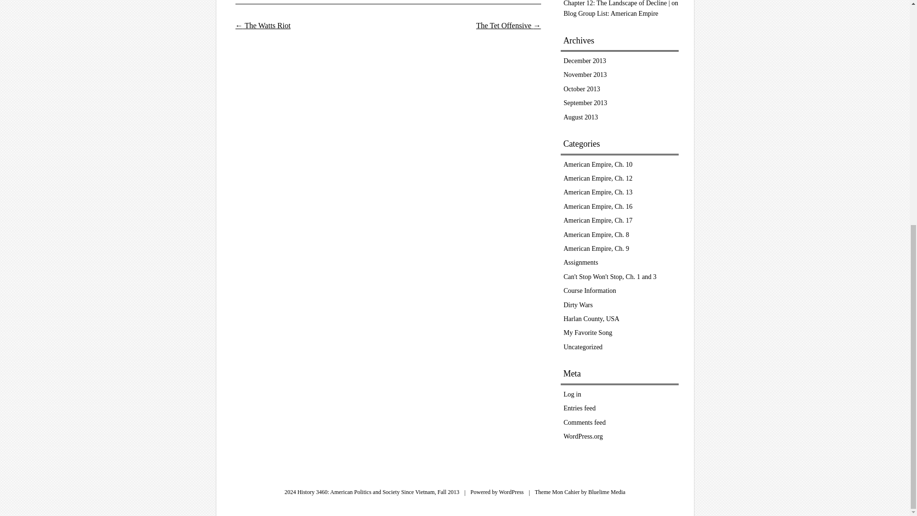  Describe the element at coordinates (598, 206) in the screenshot. I see `American Empire, Ch. 16` at that location.